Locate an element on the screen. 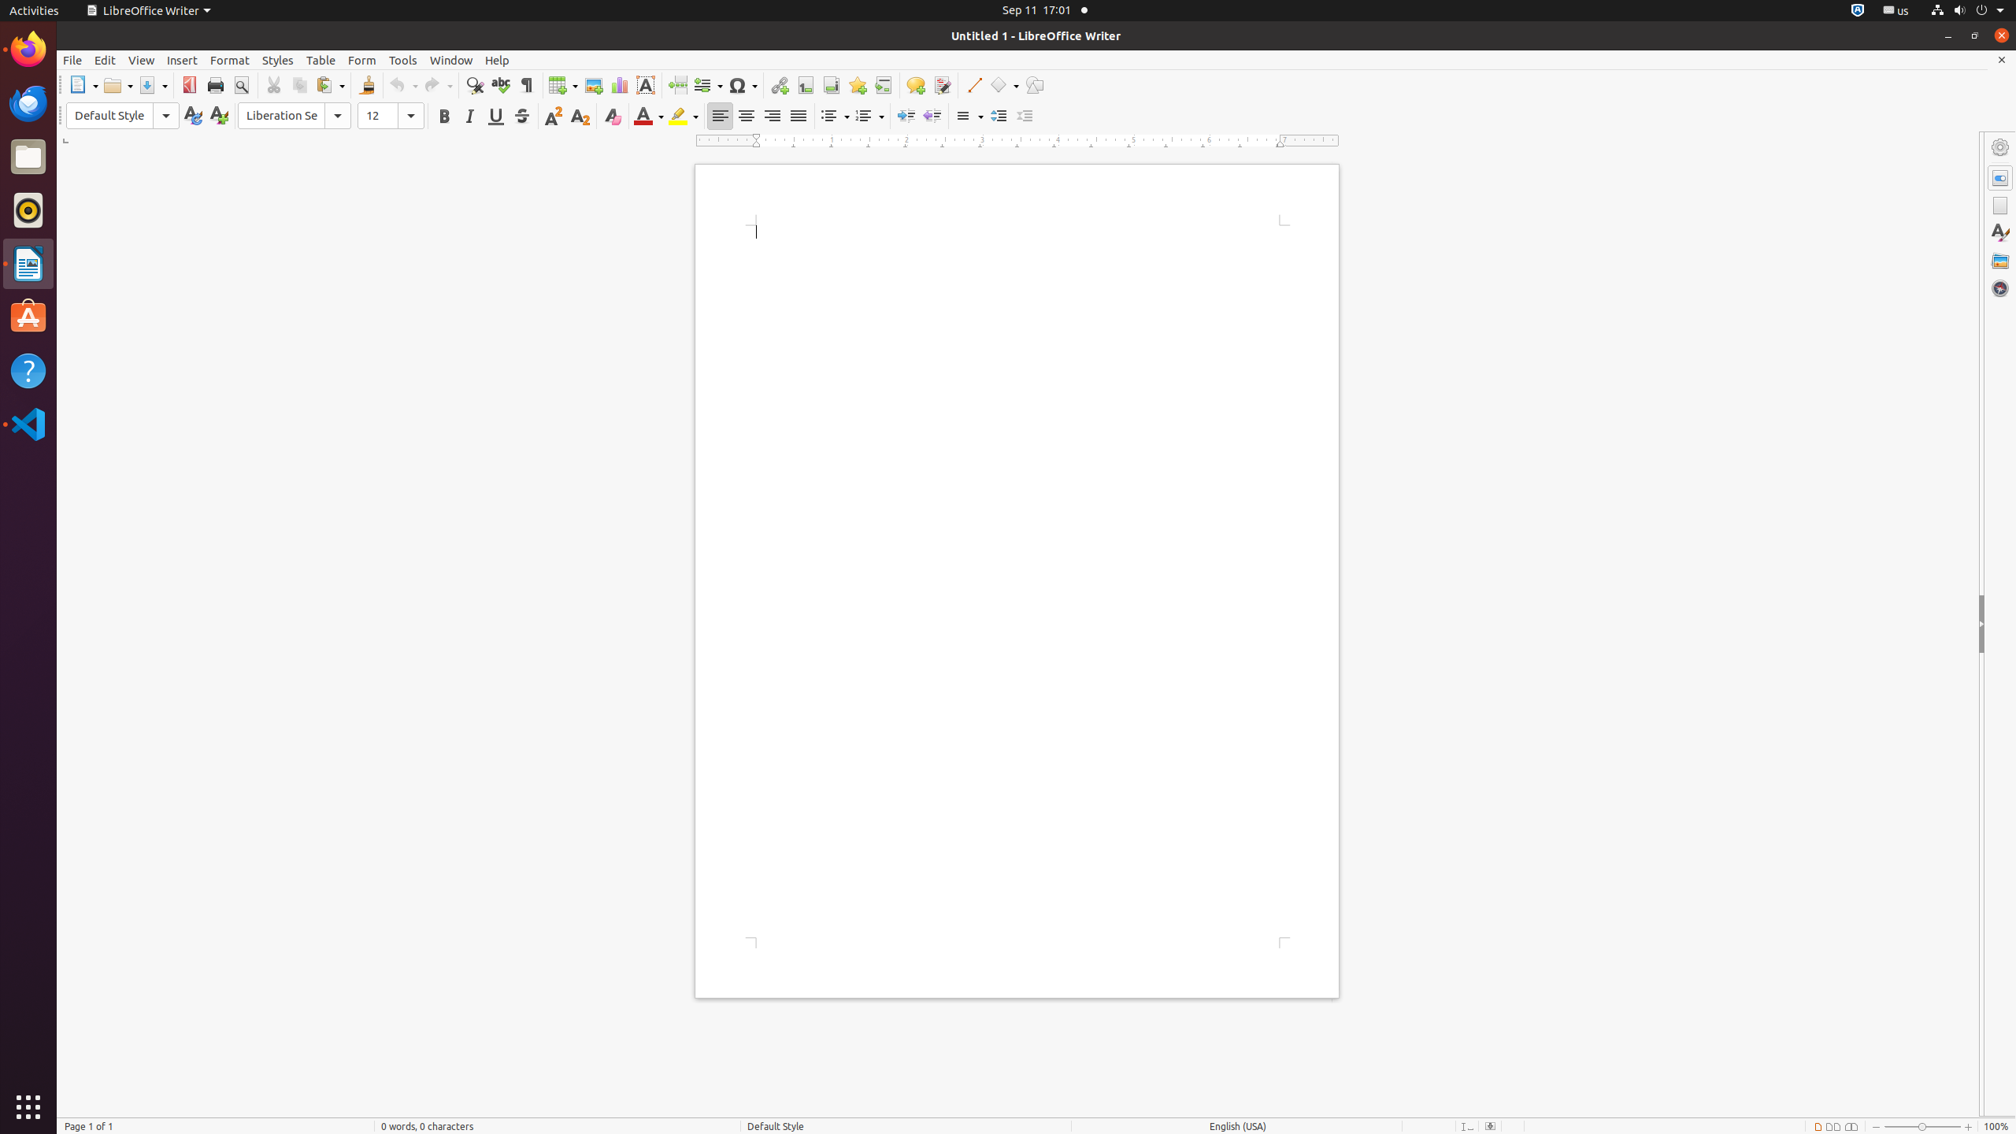 The image size is (2016, 1134). Edit is located at coordinates (106, 60).